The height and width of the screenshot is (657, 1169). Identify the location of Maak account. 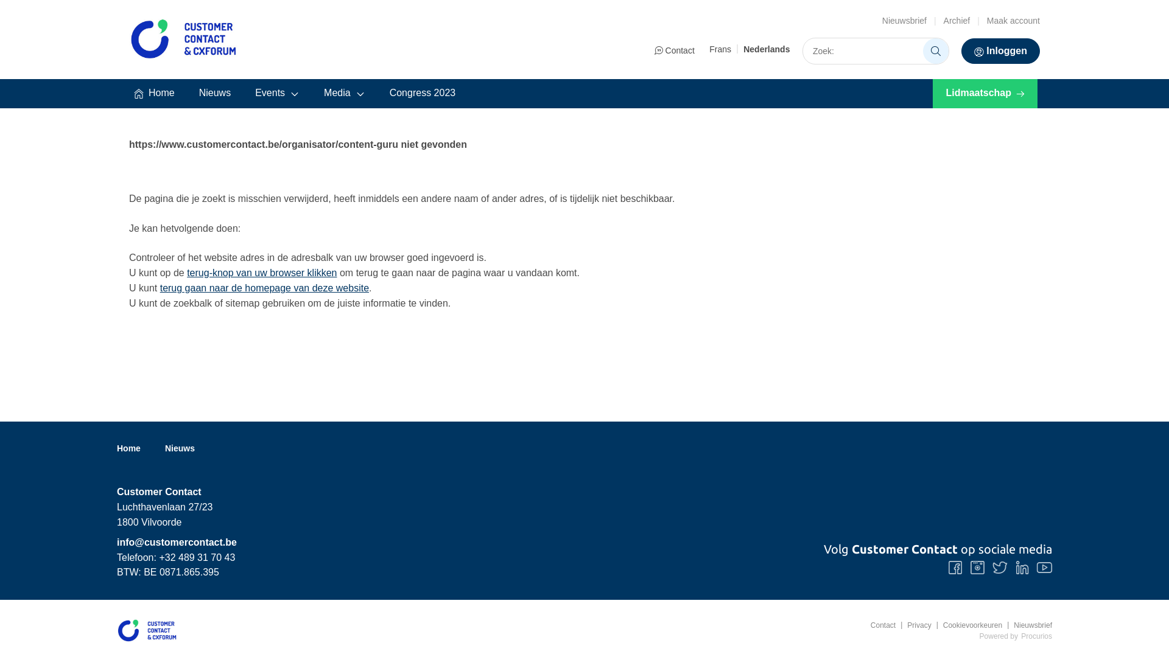
(1013, 21).